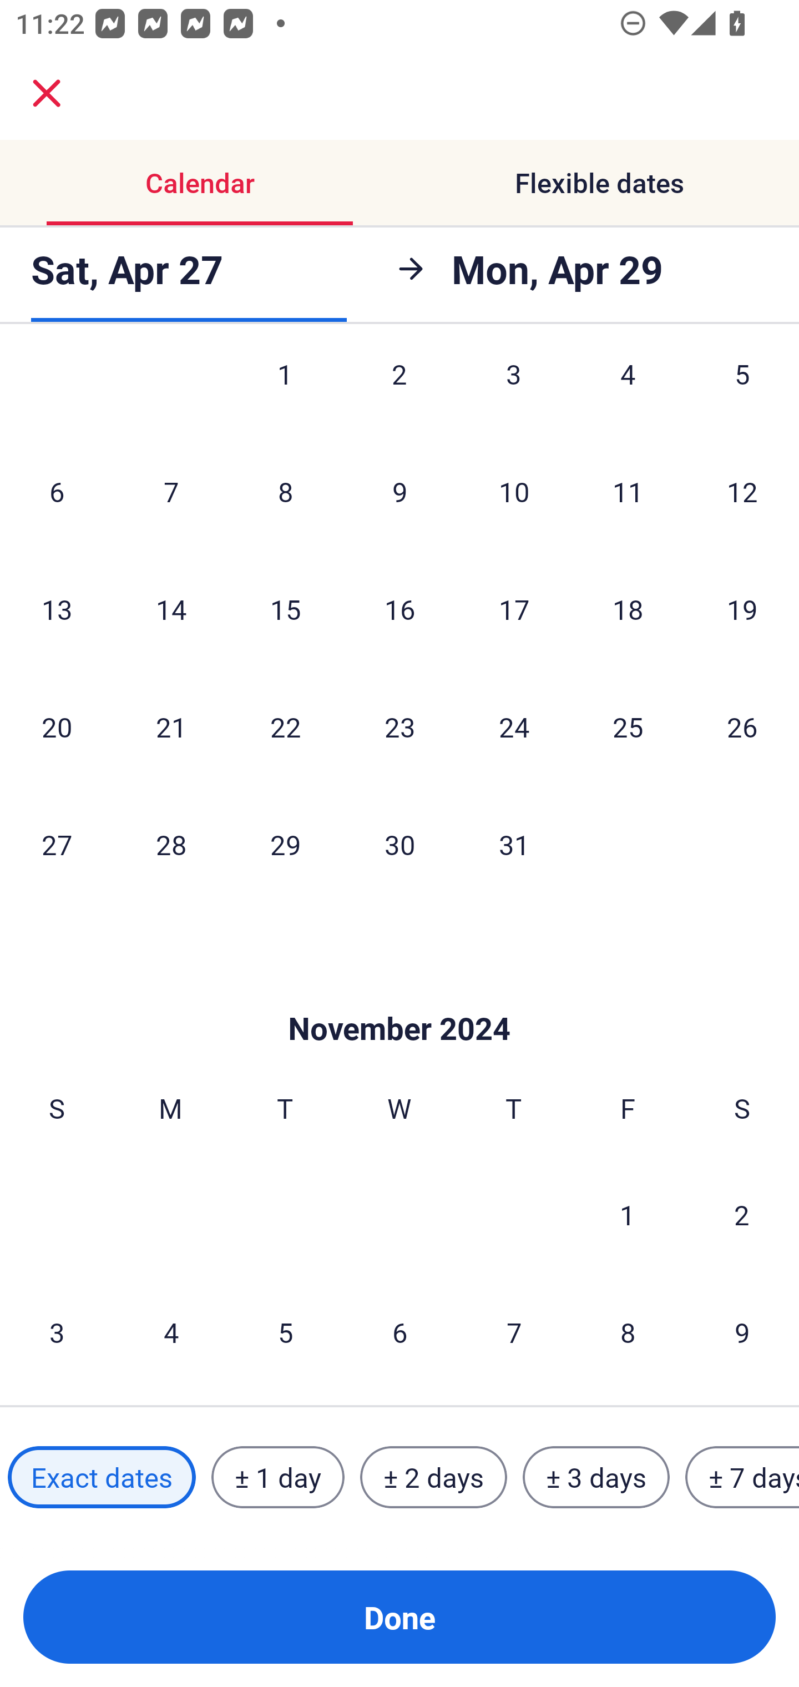  I want to click on 7 Thursday, November 7, 2024, so click(514, 1332).